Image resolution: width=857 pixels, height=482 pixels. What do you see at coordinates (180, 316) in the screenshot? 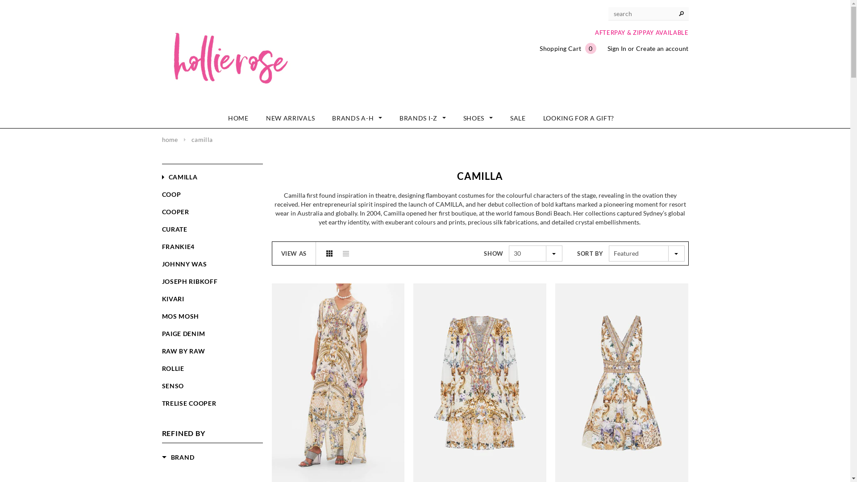
I see `MOS MOSH` at bounding box center [180, 316].